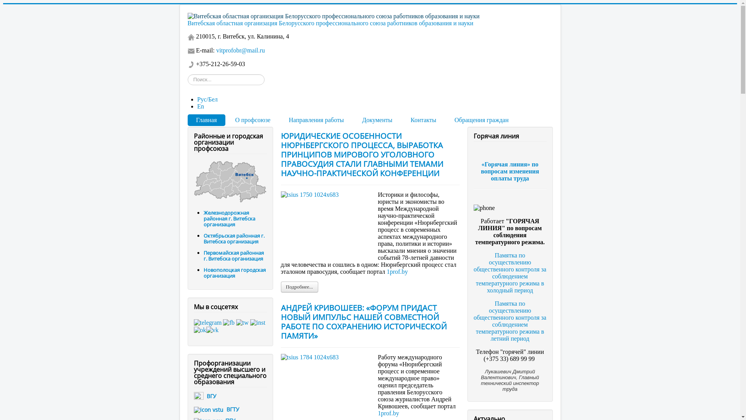  I want to click on 1prof.by, so click(397, 271).